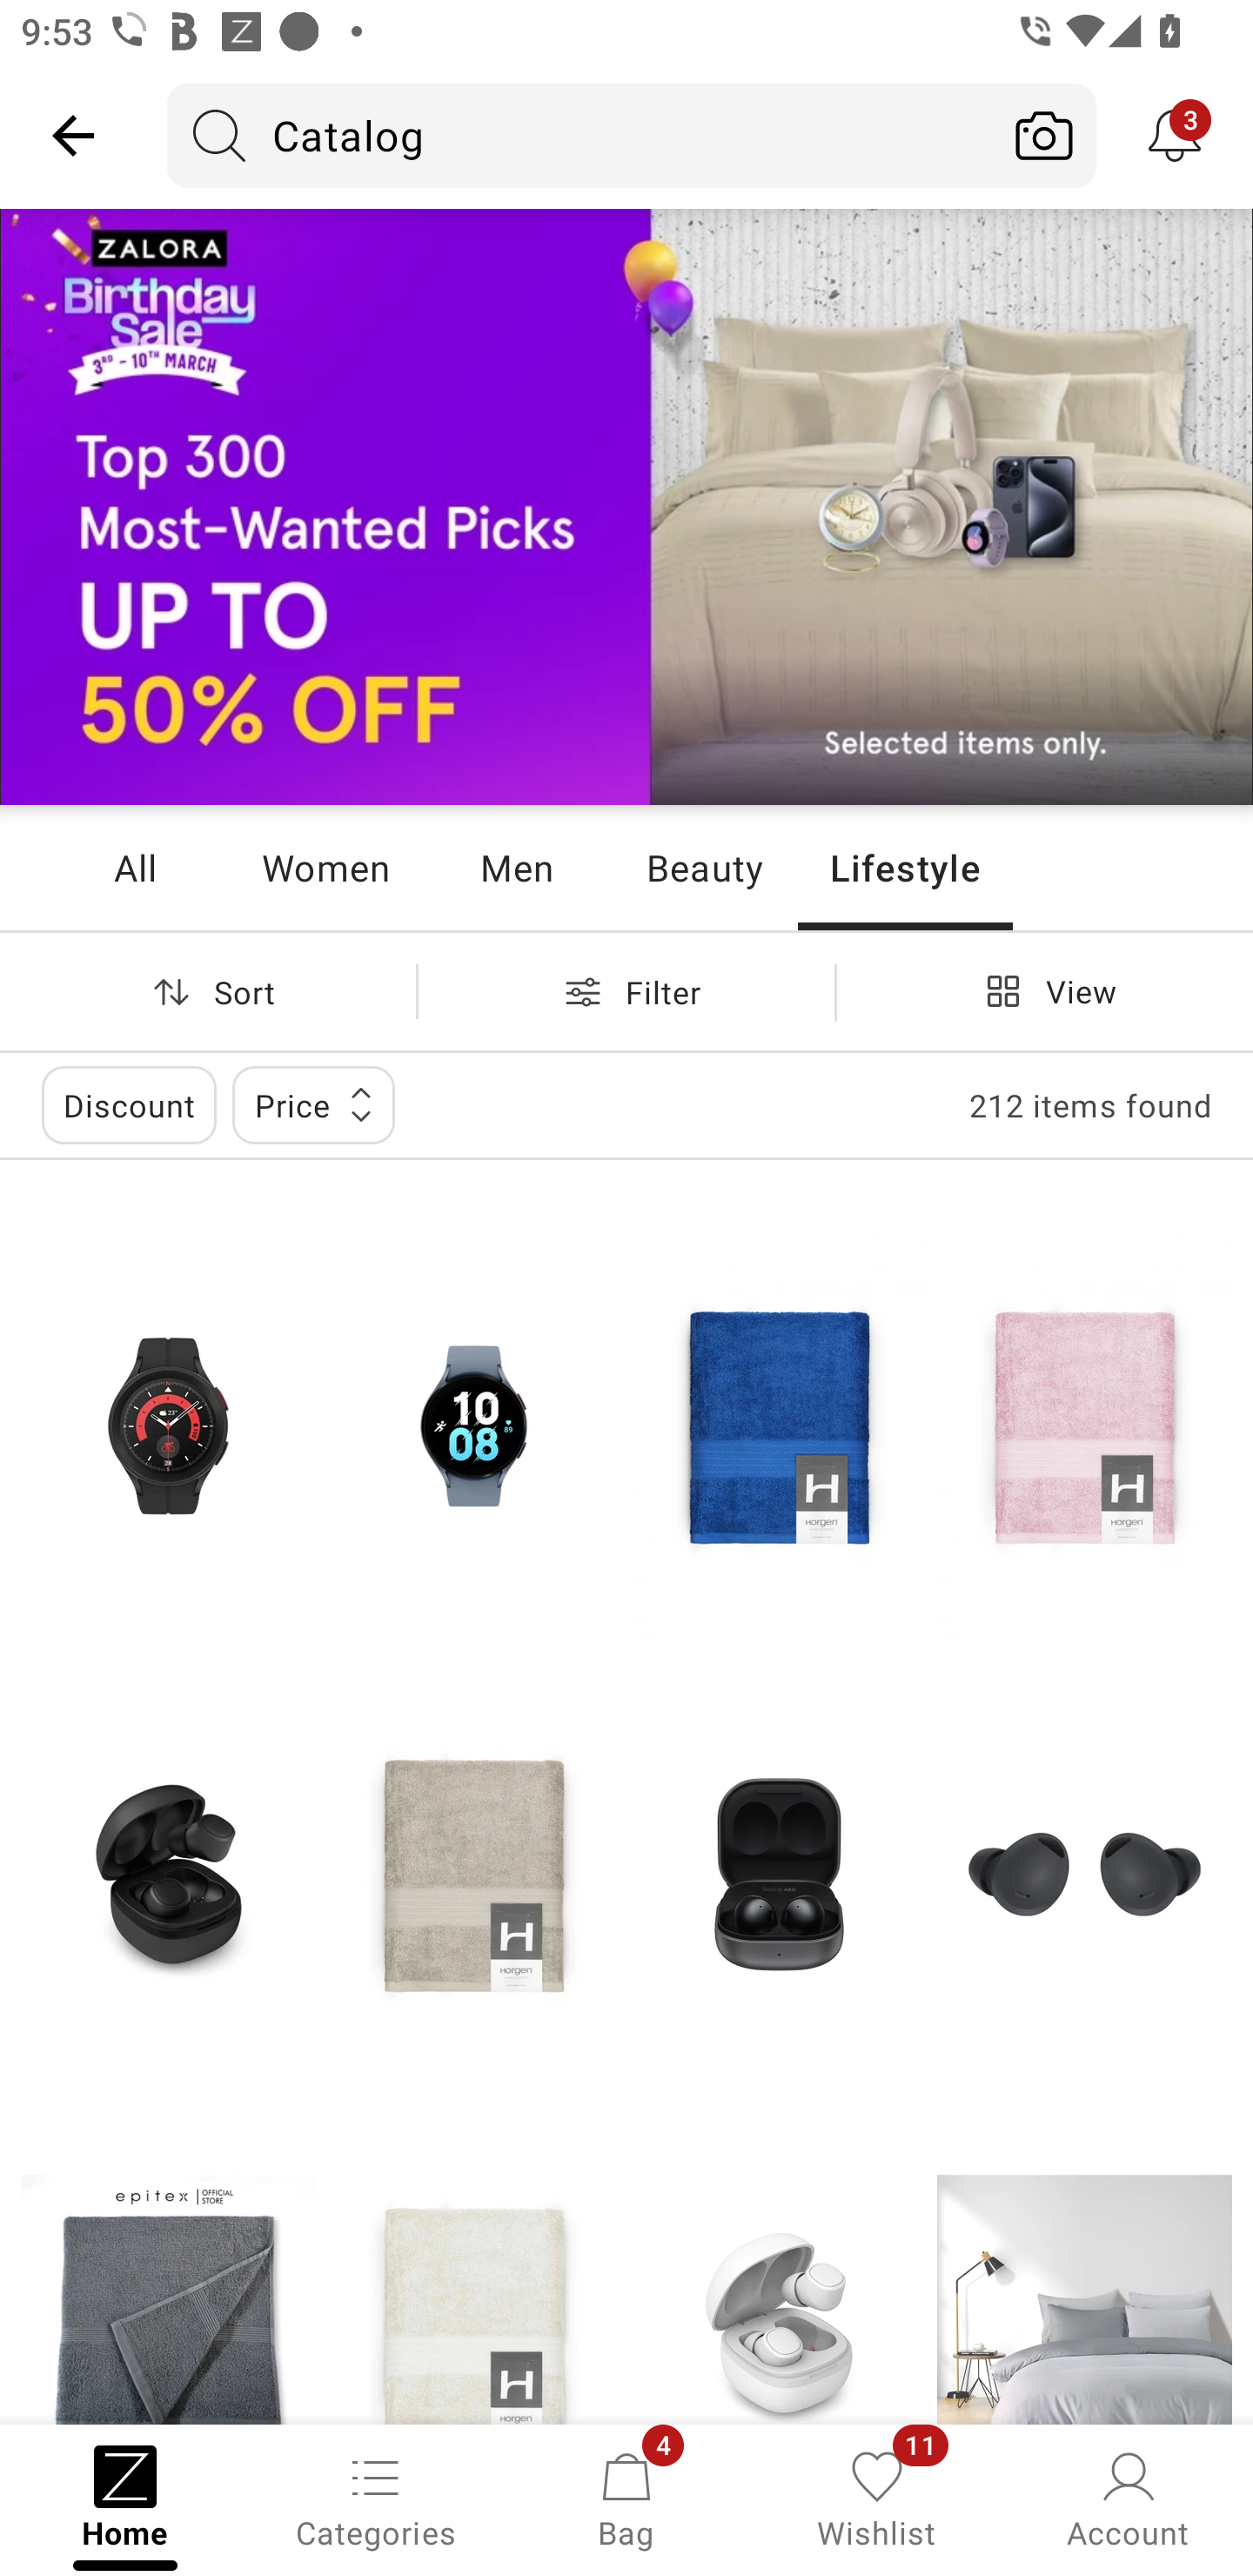 The height and width of the screenshot is (2576, 1253). What do you see at coordinates (516, 867) in the screenshot?
I see `Men` at bounding box center [516, 867].